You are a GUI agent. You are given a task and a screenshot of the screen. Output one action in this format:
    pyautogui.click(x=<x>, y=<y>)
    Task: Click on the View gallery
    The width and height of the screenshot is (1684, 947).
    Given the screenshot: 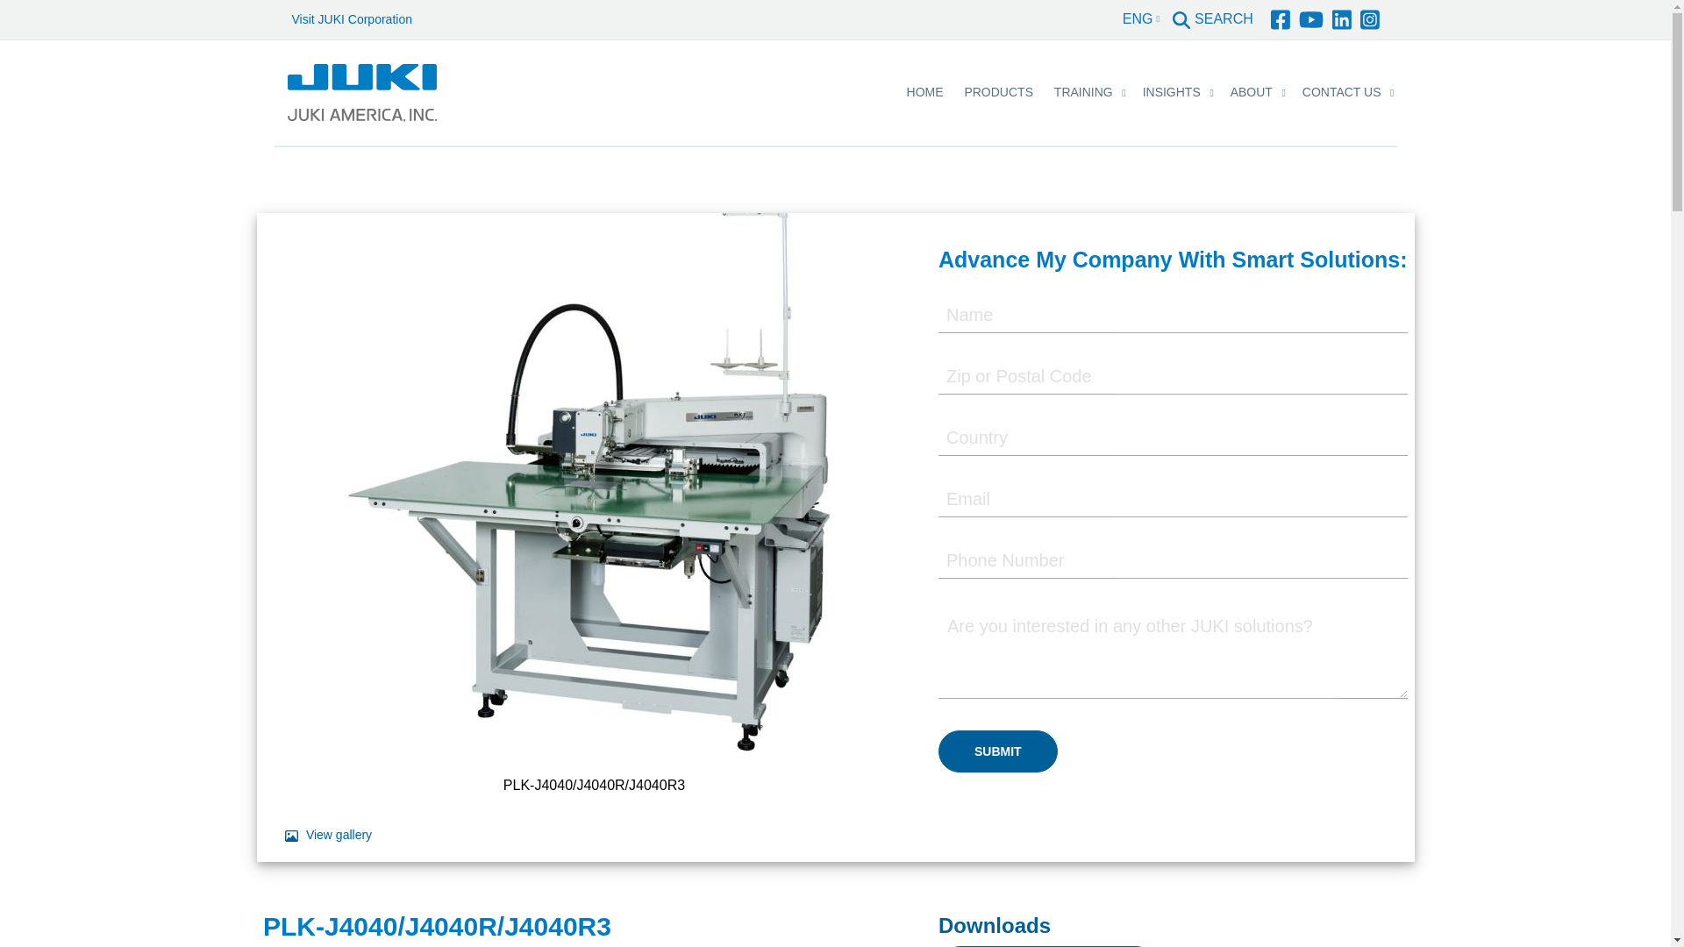 What is the action you would take?
    pyautogui.click(x=328, y=835)
    